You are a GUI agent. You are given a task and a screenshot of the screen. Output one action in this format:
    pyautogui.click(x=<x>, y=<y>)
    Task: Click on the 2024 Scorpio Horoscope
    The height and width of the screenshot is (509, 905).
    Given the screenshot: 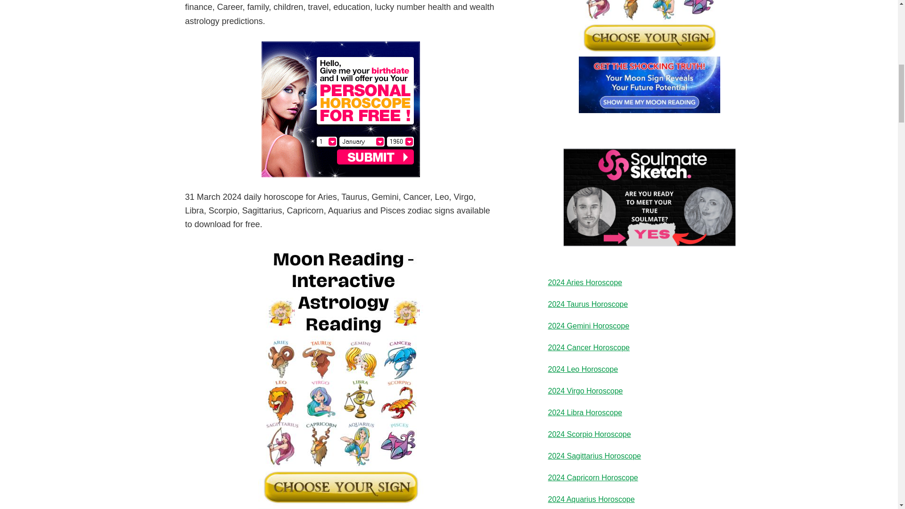 What is the action you would take?
    pyautogui.click(x=589, y=434)
    